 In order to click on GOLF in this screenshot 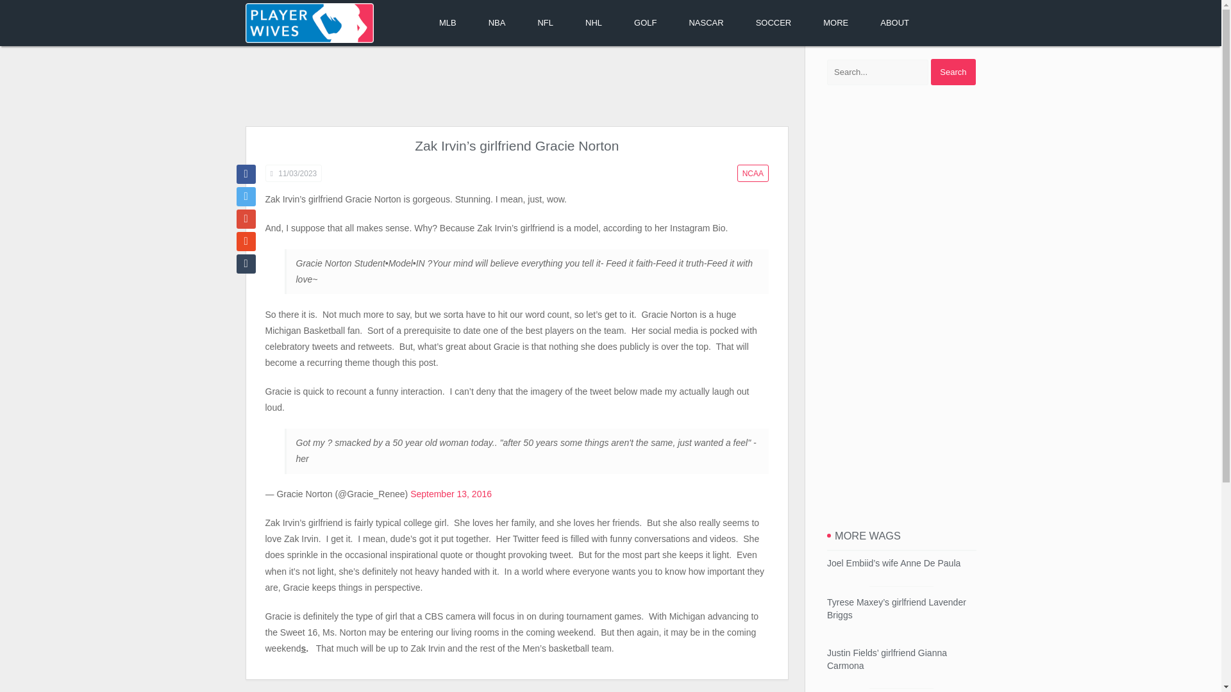, I will do `click(645, 23)`.